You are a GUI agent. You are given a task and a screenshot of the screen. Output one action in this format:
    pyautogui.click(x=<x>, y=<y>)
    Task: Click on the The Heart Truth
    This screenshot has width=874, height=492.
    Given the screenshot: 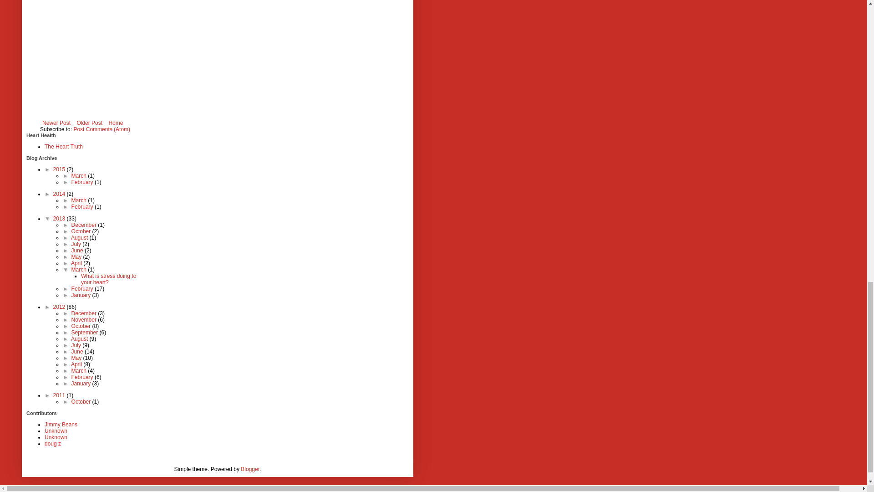 What is the action you would take?
    pyautogui.click(x=64, y=147)
    